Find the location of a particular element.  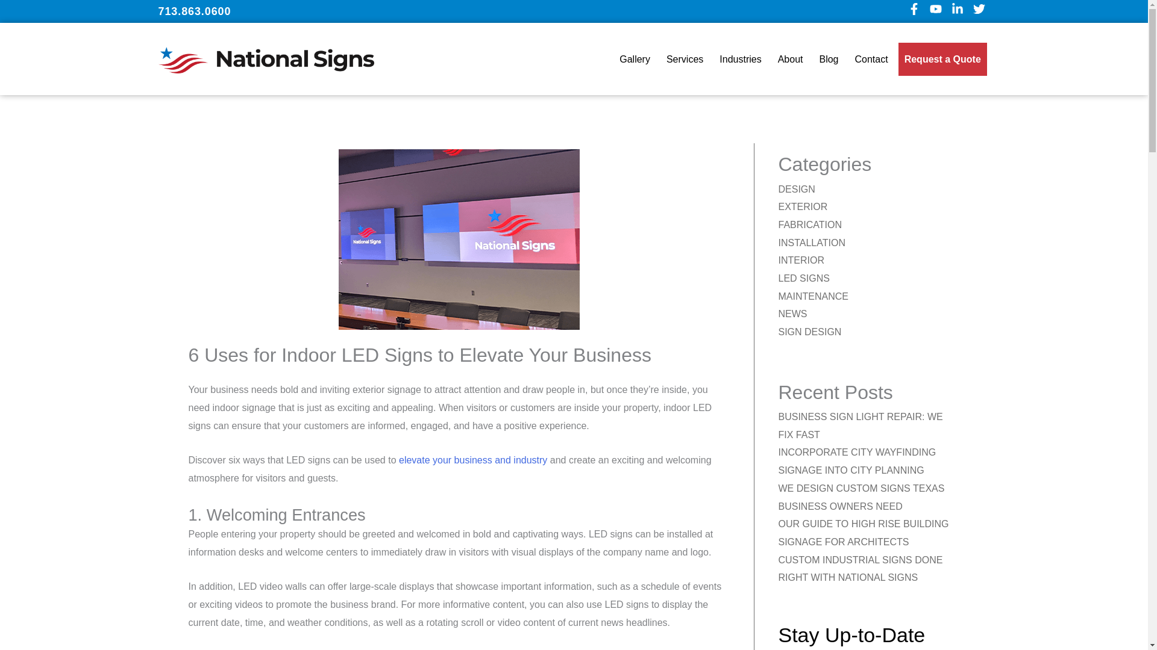

About is located at coordinates (790, 59).